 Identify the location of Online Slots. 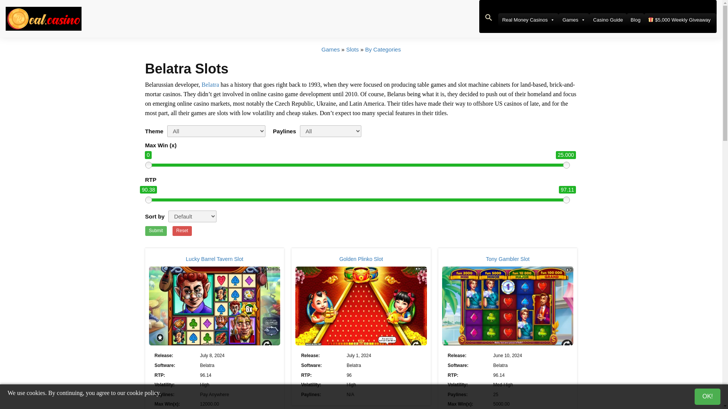
(353, 49).